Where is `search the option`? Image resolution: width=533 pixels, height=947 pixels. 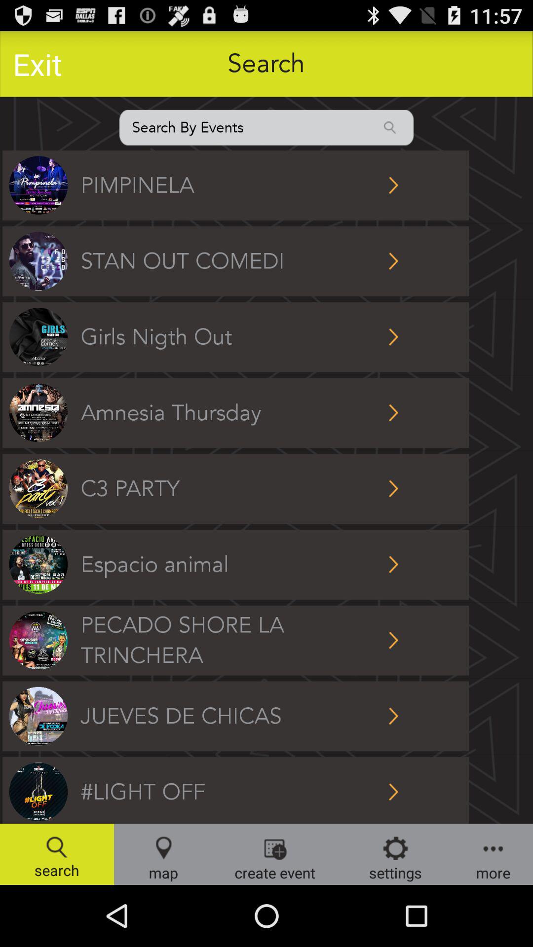 search the option is located at coordinates (266, 127).